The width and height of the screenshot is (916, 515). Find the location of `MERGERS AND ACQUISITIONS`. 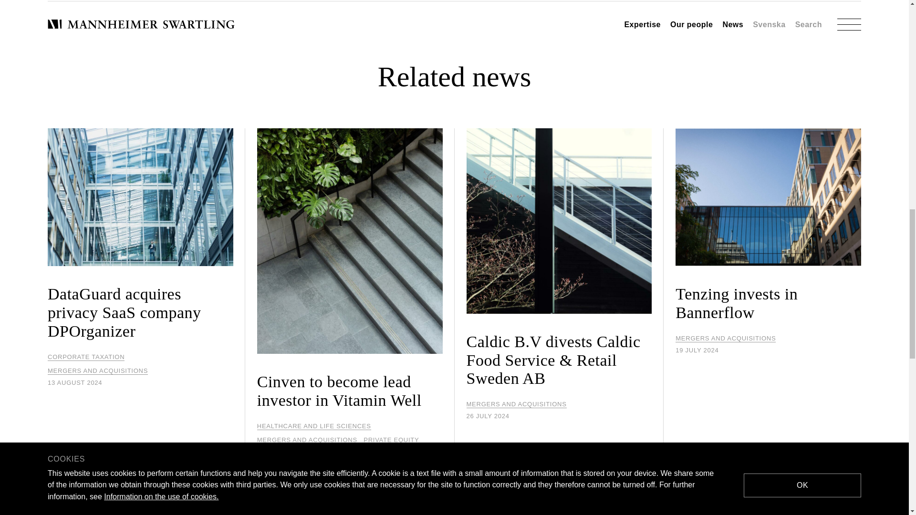

MERGERS AND ACQUISITIONS is located at coordinates (307, 440).